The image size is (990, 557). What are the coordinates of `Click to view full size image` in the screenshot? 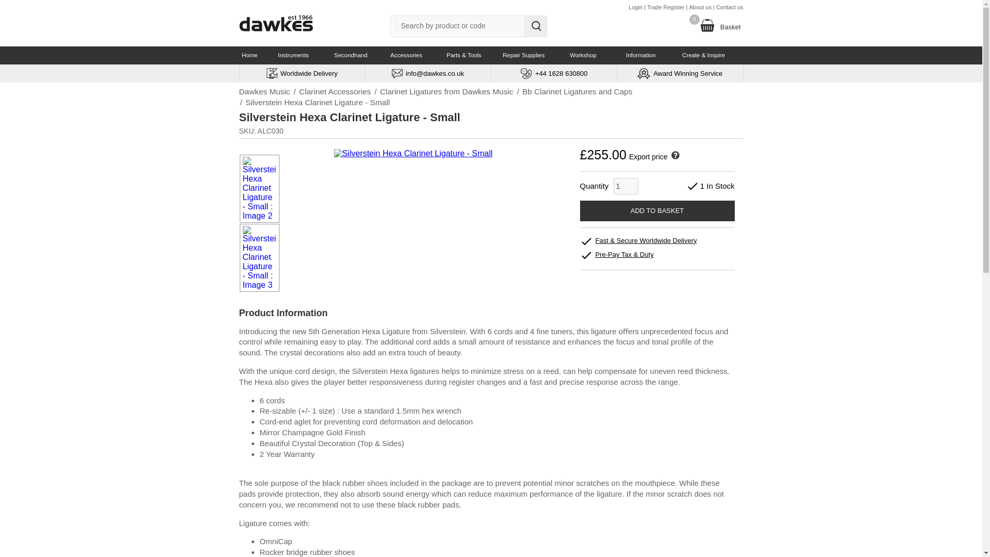 It's located at (260, 216).